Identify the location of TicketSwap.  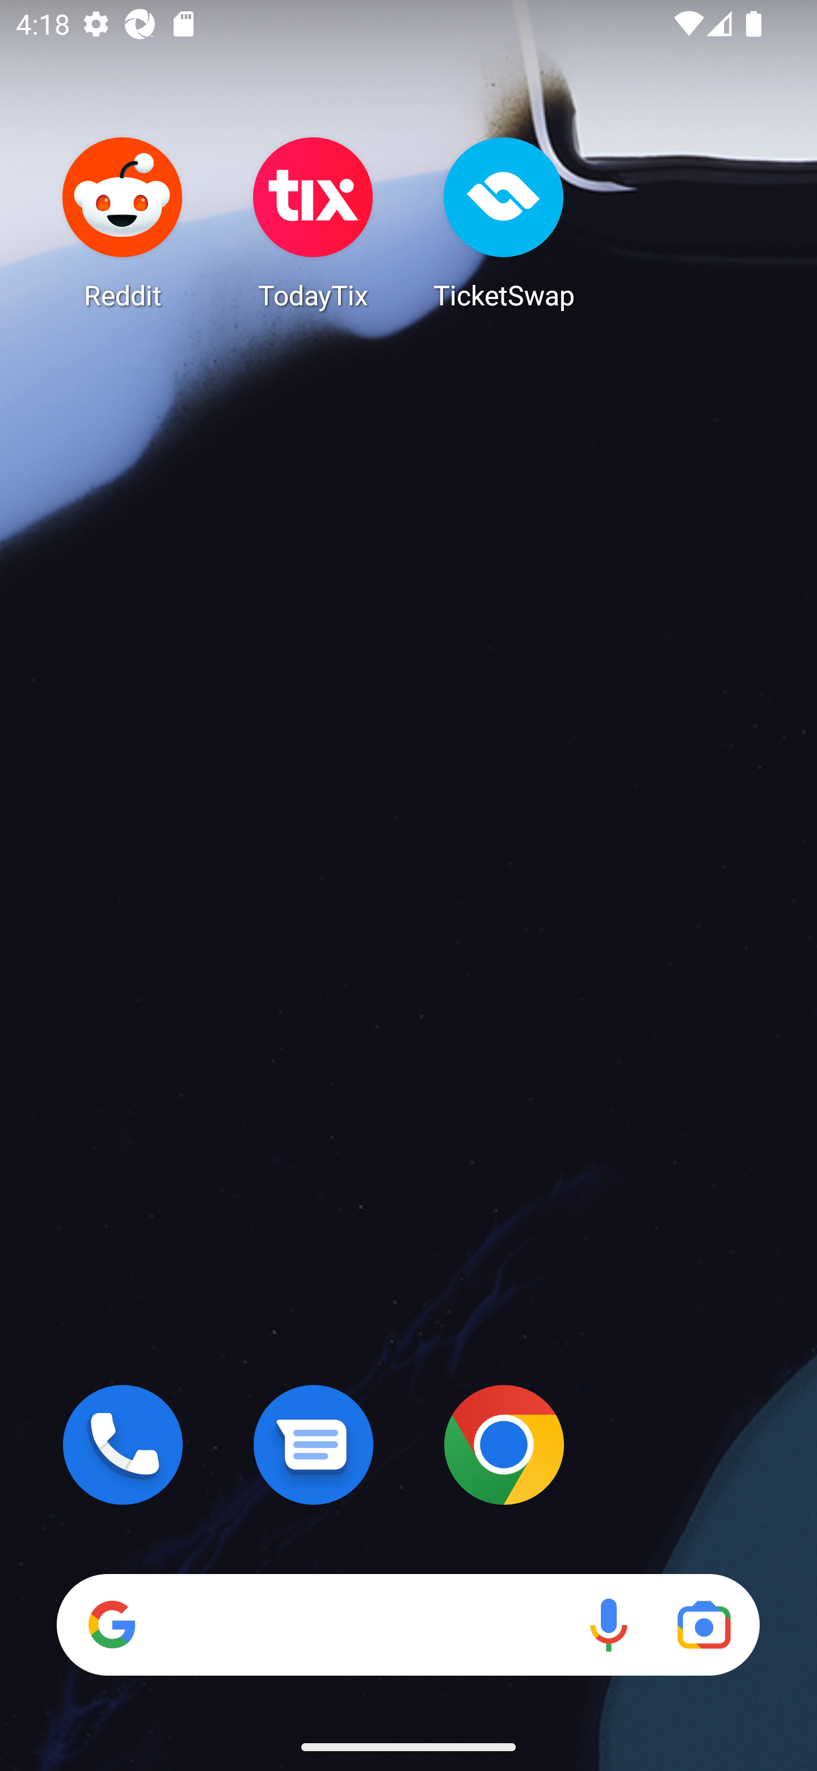
(504, 223).